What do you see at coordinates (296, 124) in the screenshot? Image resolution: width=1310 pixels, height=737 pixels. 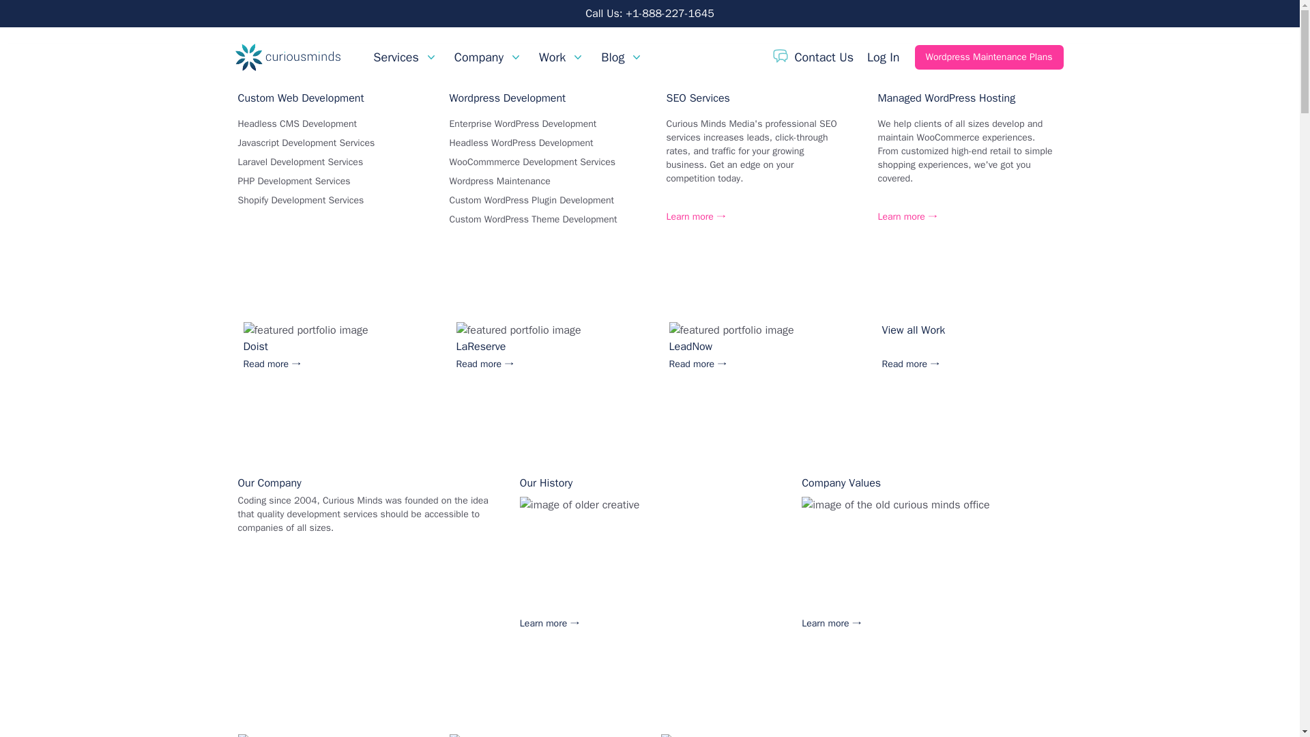 I see `Headless CMS Development` at bounding box center [296, 124].